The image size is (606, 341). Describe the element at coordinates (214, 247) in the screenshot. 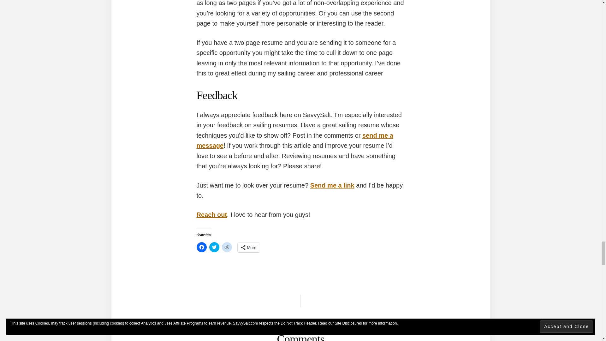

I see `Click to share on Twitter` at that location.